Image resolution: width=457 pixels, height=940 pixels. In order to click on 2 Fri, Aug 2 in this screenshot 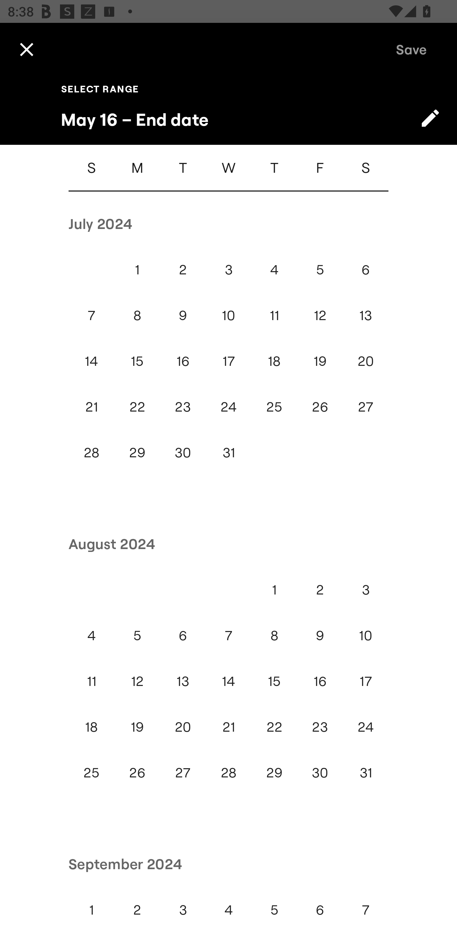, I will do `click(320, 589)`.